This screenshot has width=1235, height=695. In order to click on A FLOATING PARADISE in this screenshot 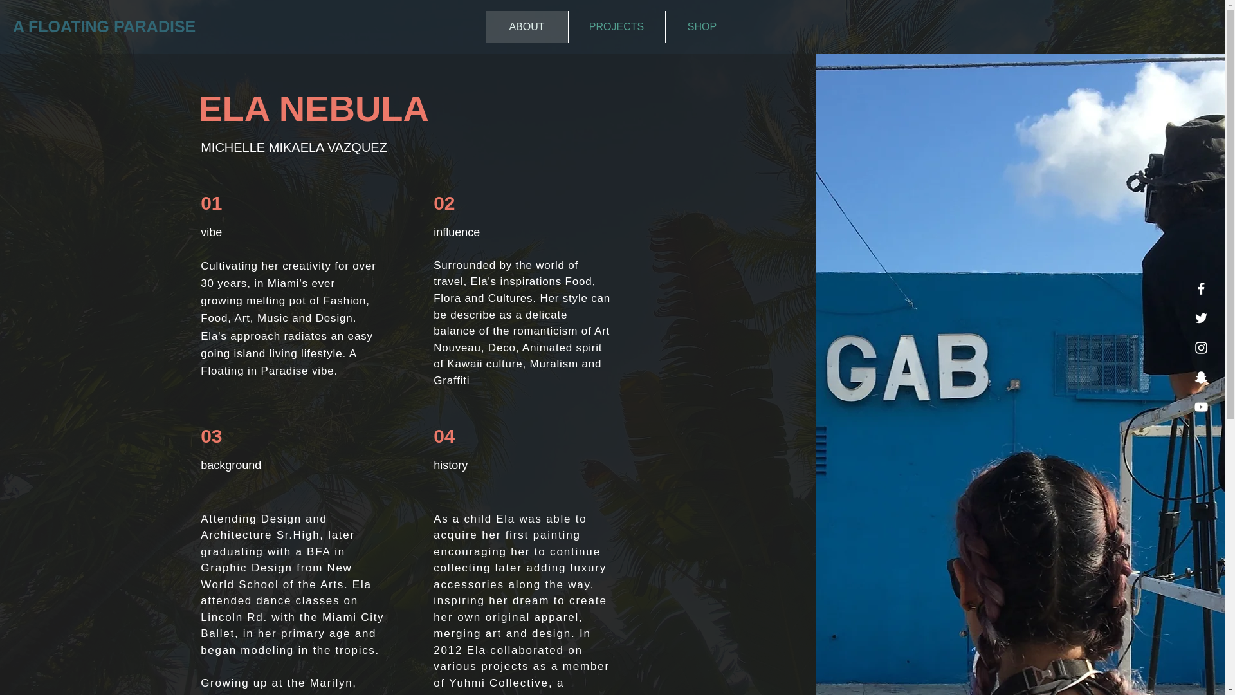, I will do `click(104, 26)`.